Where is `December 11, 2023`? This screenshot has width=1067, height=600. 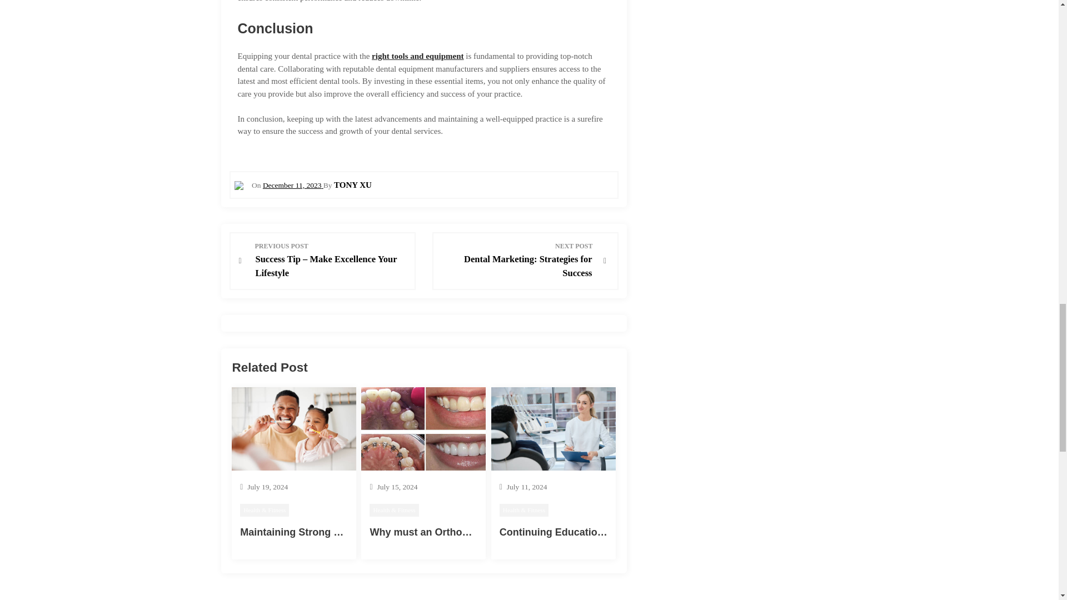 December 11, 2023 is located at coordinates (292, 186).